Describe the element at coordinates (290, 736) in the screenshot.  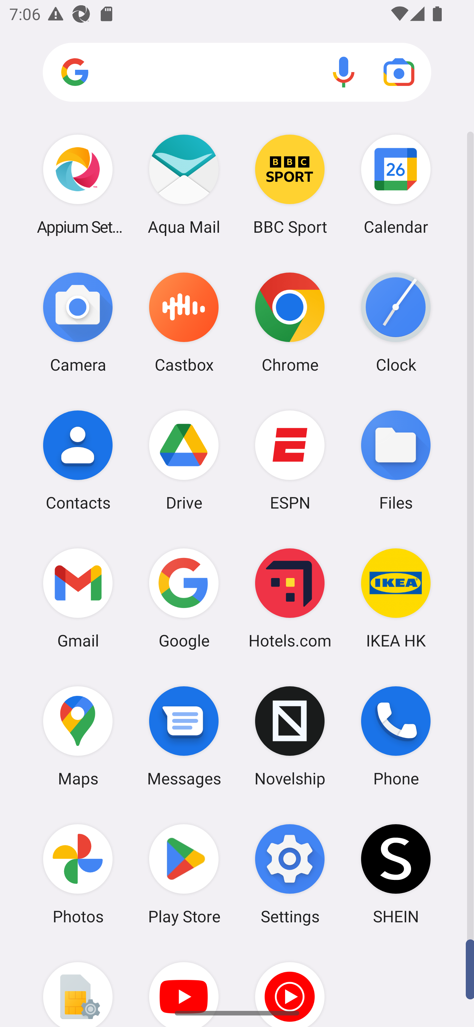
I see `Novelship` at that location.